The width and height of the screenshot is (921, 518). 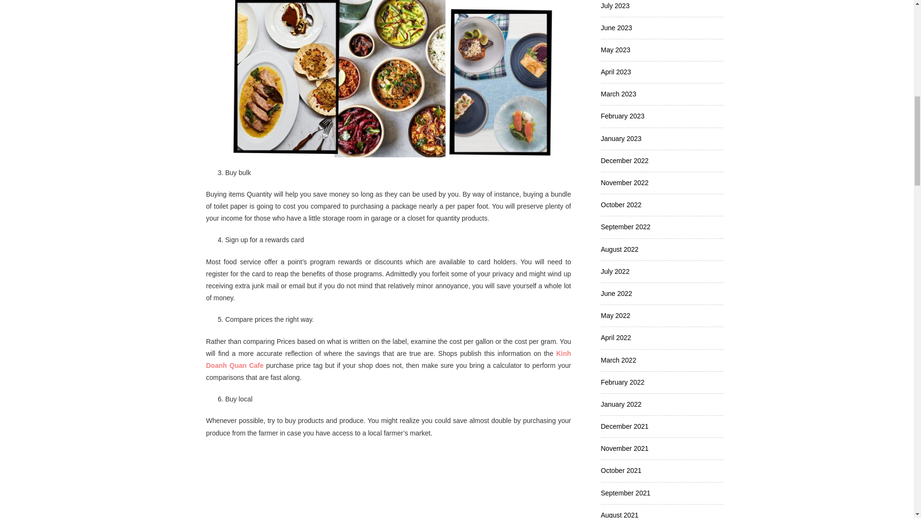 What do you see at coordinates (618, 94) in the screenshot?
I see `March 2023` at bounding box center [618, 94].